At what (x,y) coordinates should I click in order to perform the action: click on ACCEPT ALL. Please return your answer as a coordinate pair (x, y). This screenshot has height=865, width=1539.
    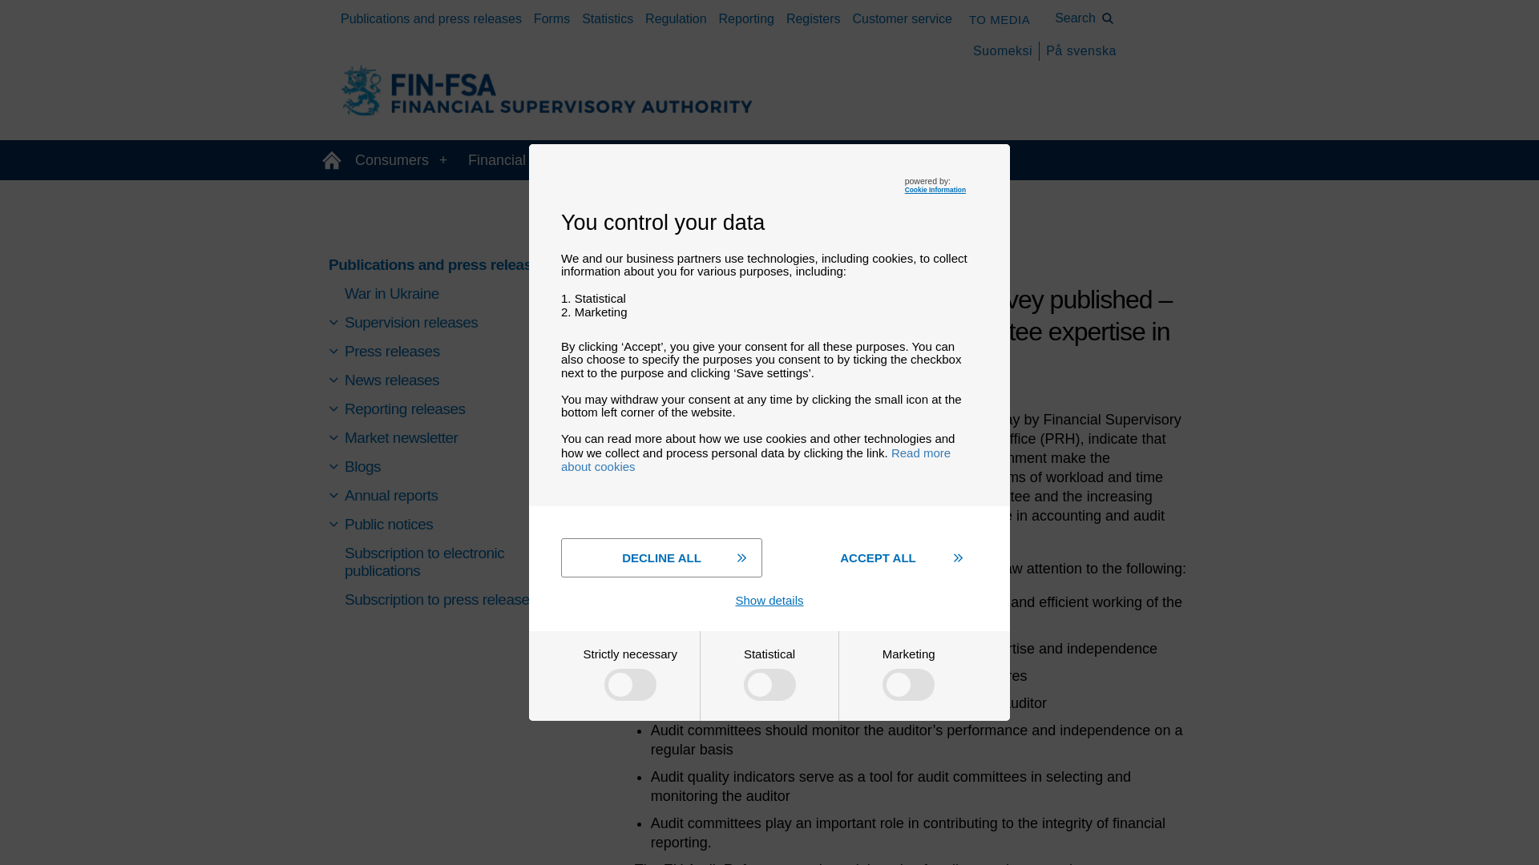
    Looking at the image, I should click on (878, 557).